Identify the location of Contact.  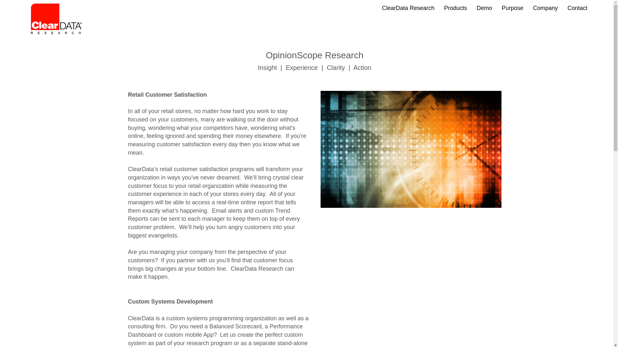
(577, 8).